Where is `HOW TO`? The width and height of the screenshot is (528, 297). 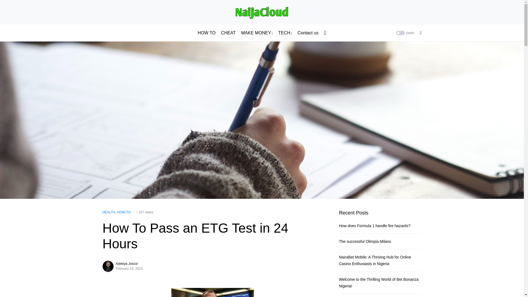
HOW TO is located at coordinates (206, 33).